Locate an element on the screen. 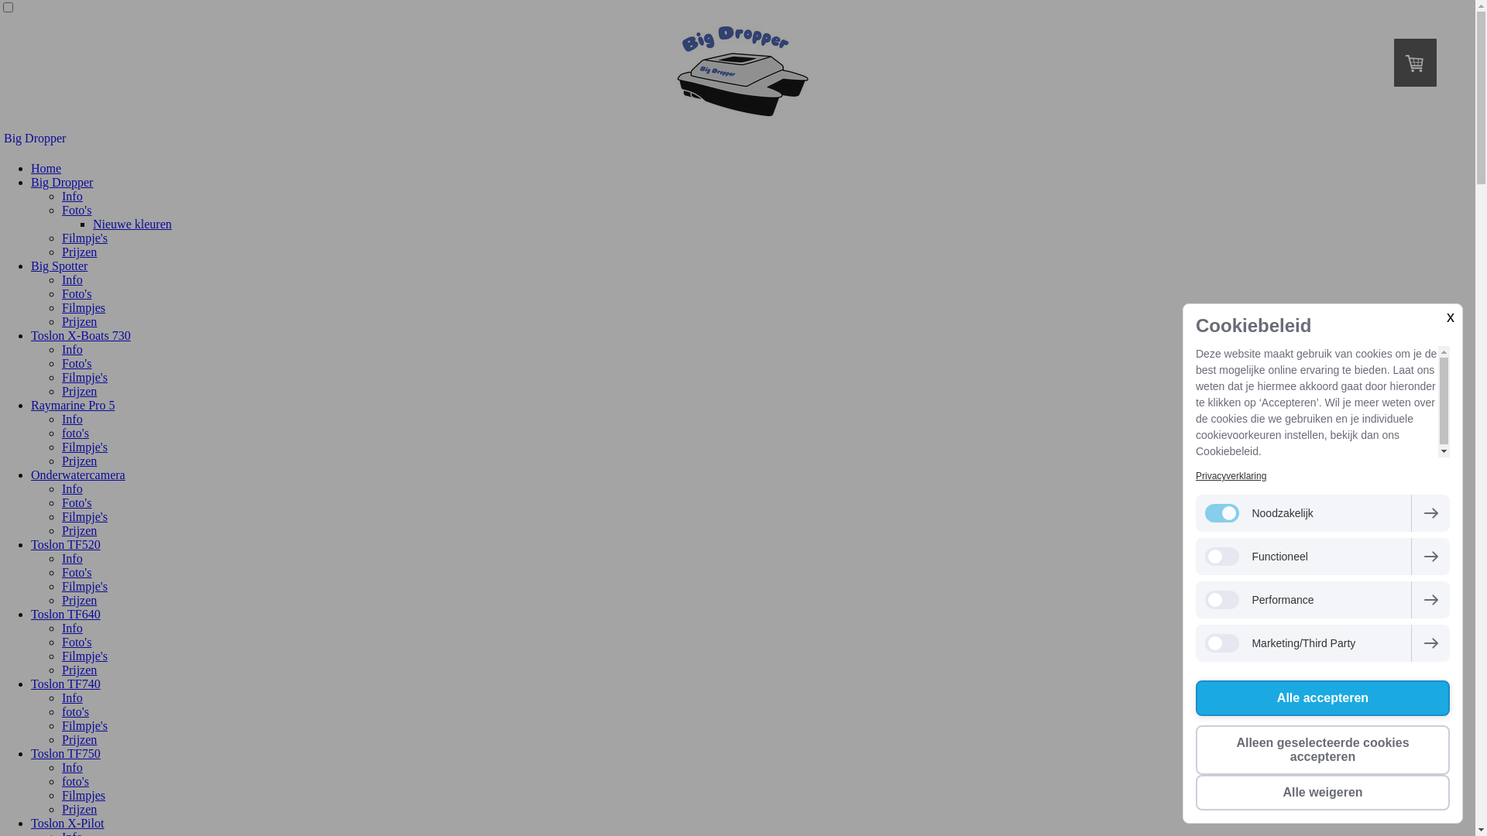 The width and height of the screenshot is (1487, 836). Alleen geselecteerde cookies accepteren is located at coordinates (1323, 750).